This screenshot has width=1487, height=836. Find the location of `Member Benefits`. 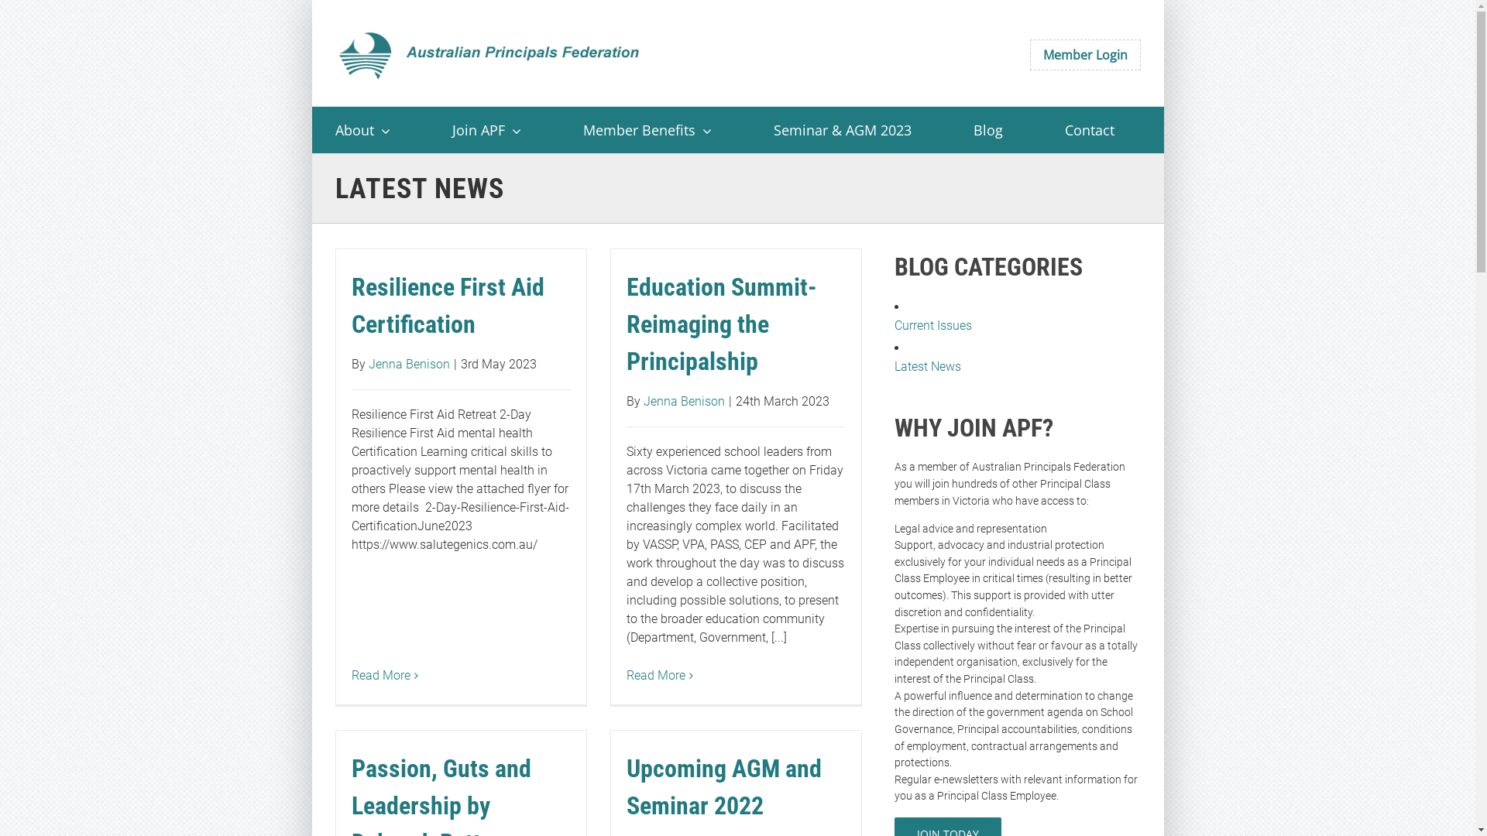

Member Benefits is located at coordinates (647, 130).